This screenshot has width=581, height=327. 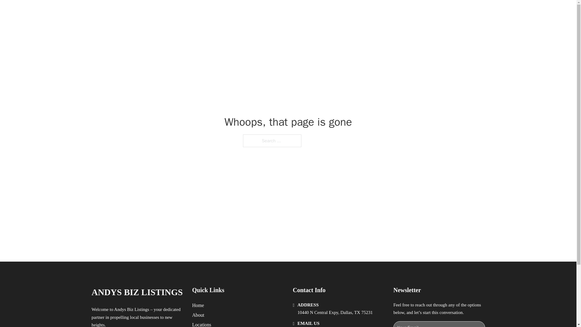 I want to click on Locations, so click(x=202, y=324).